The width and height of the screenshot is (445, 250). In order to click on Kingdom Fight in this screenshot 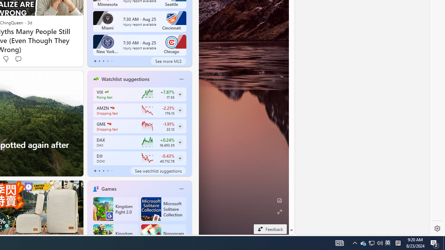, I will do `click(339, 243)`.